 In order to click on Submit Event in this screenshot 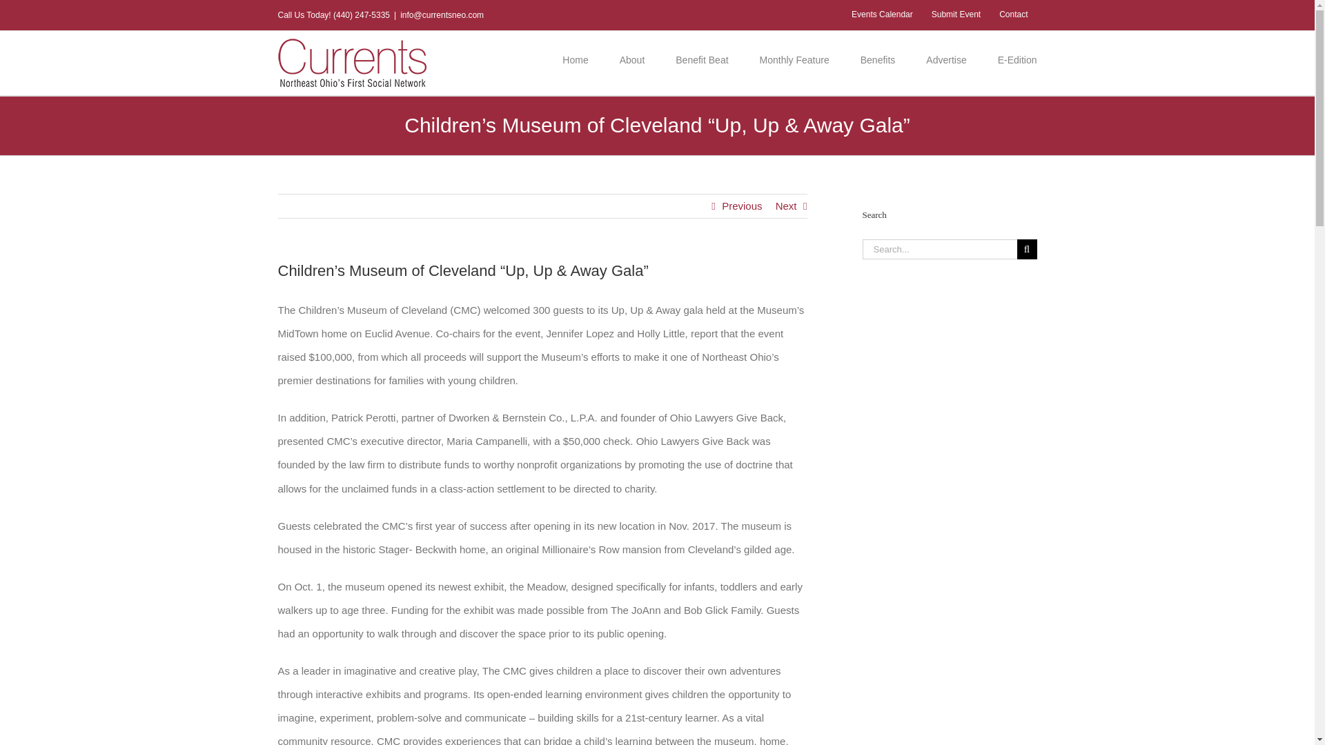, I will do `click(956, 15)`.